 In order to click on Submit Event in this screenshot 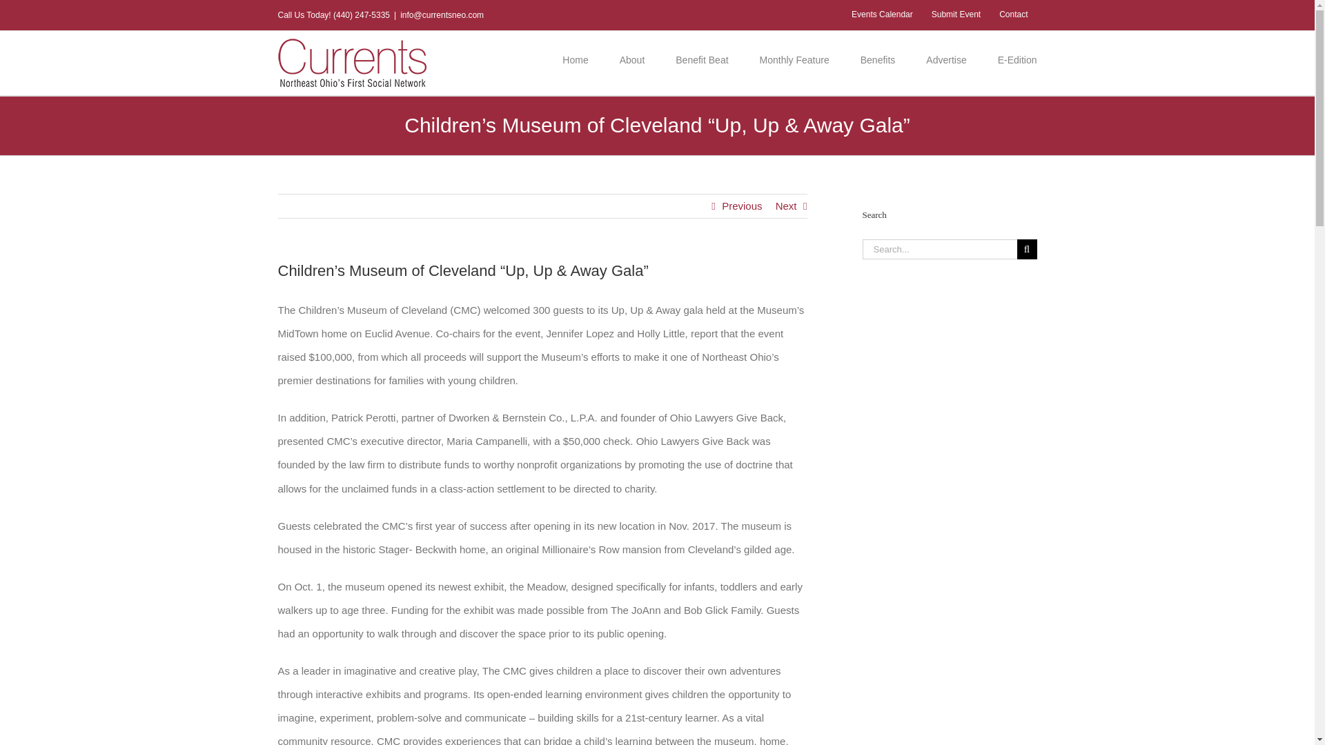, I will do `click(956, 15)`.